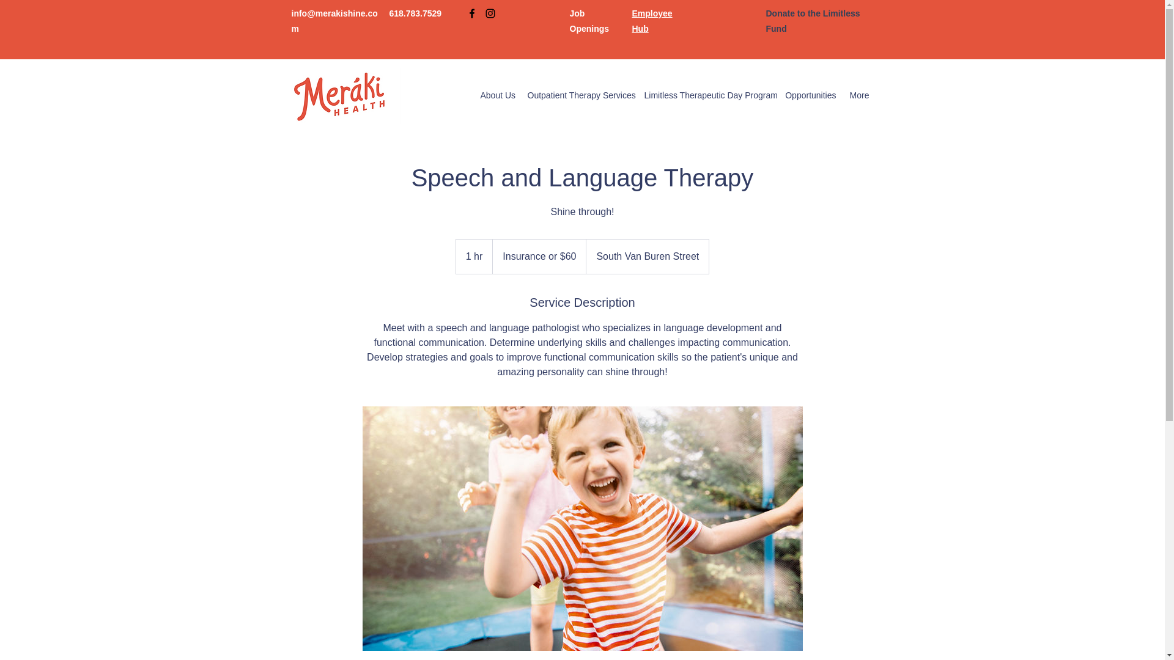 Image resolution: width=1174 pixels, height=660 pixels. I want to click on Donate to the Limitless Fund, so click(812, 21).